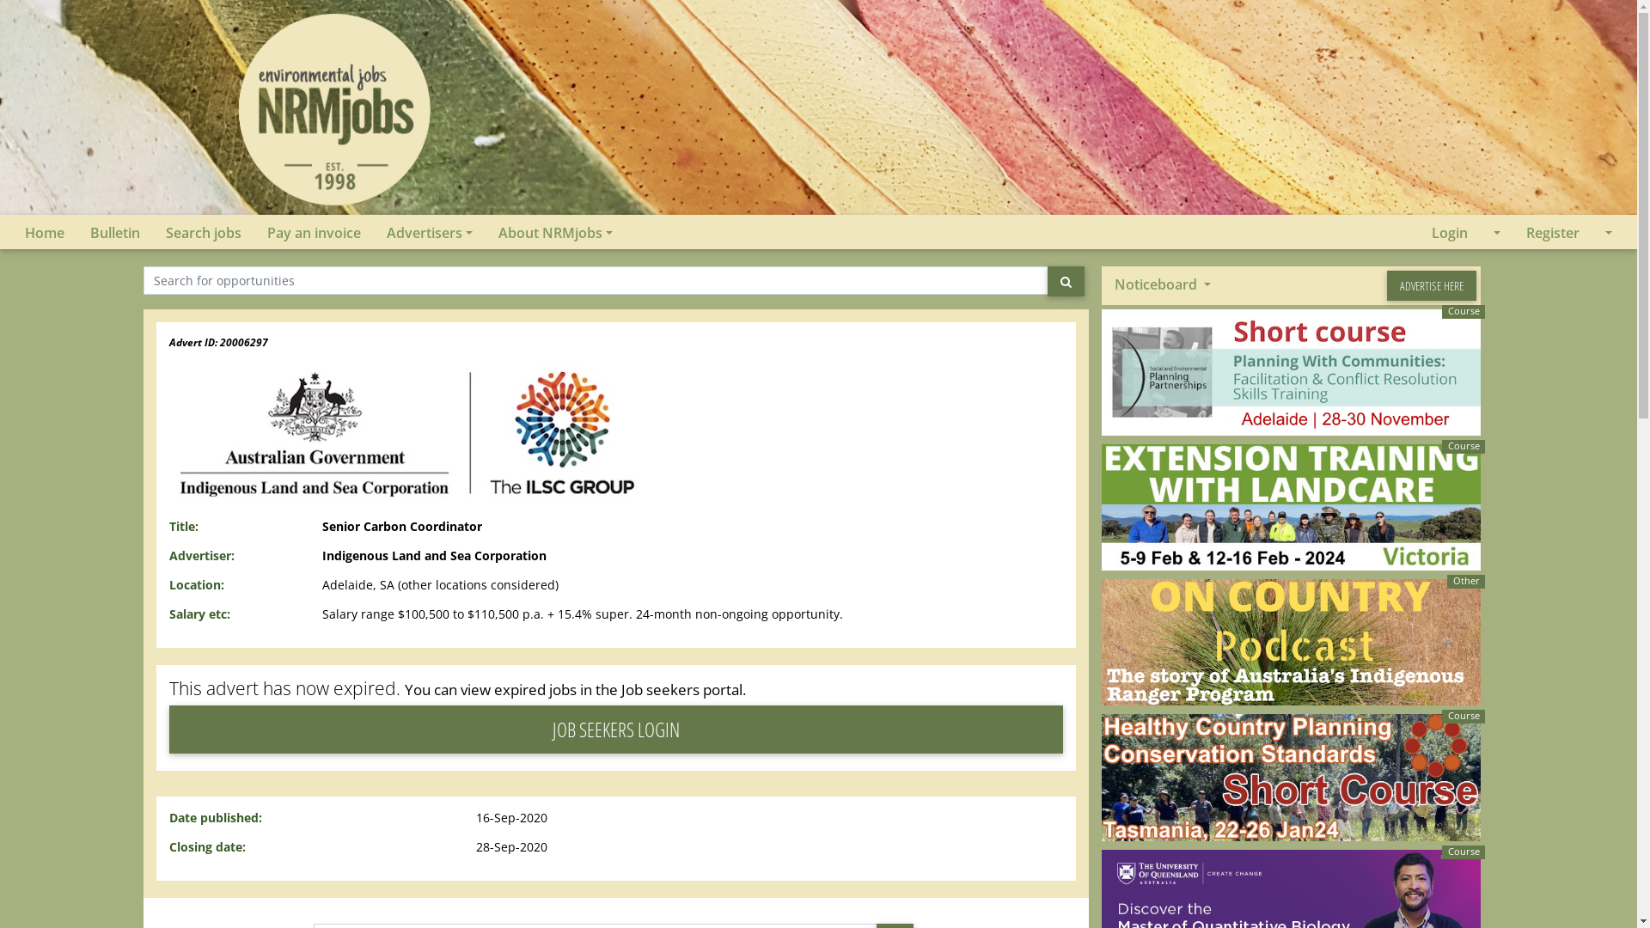  Describe the element at coordinates (45, 232) in the screenshot. I see `Home` at that location.